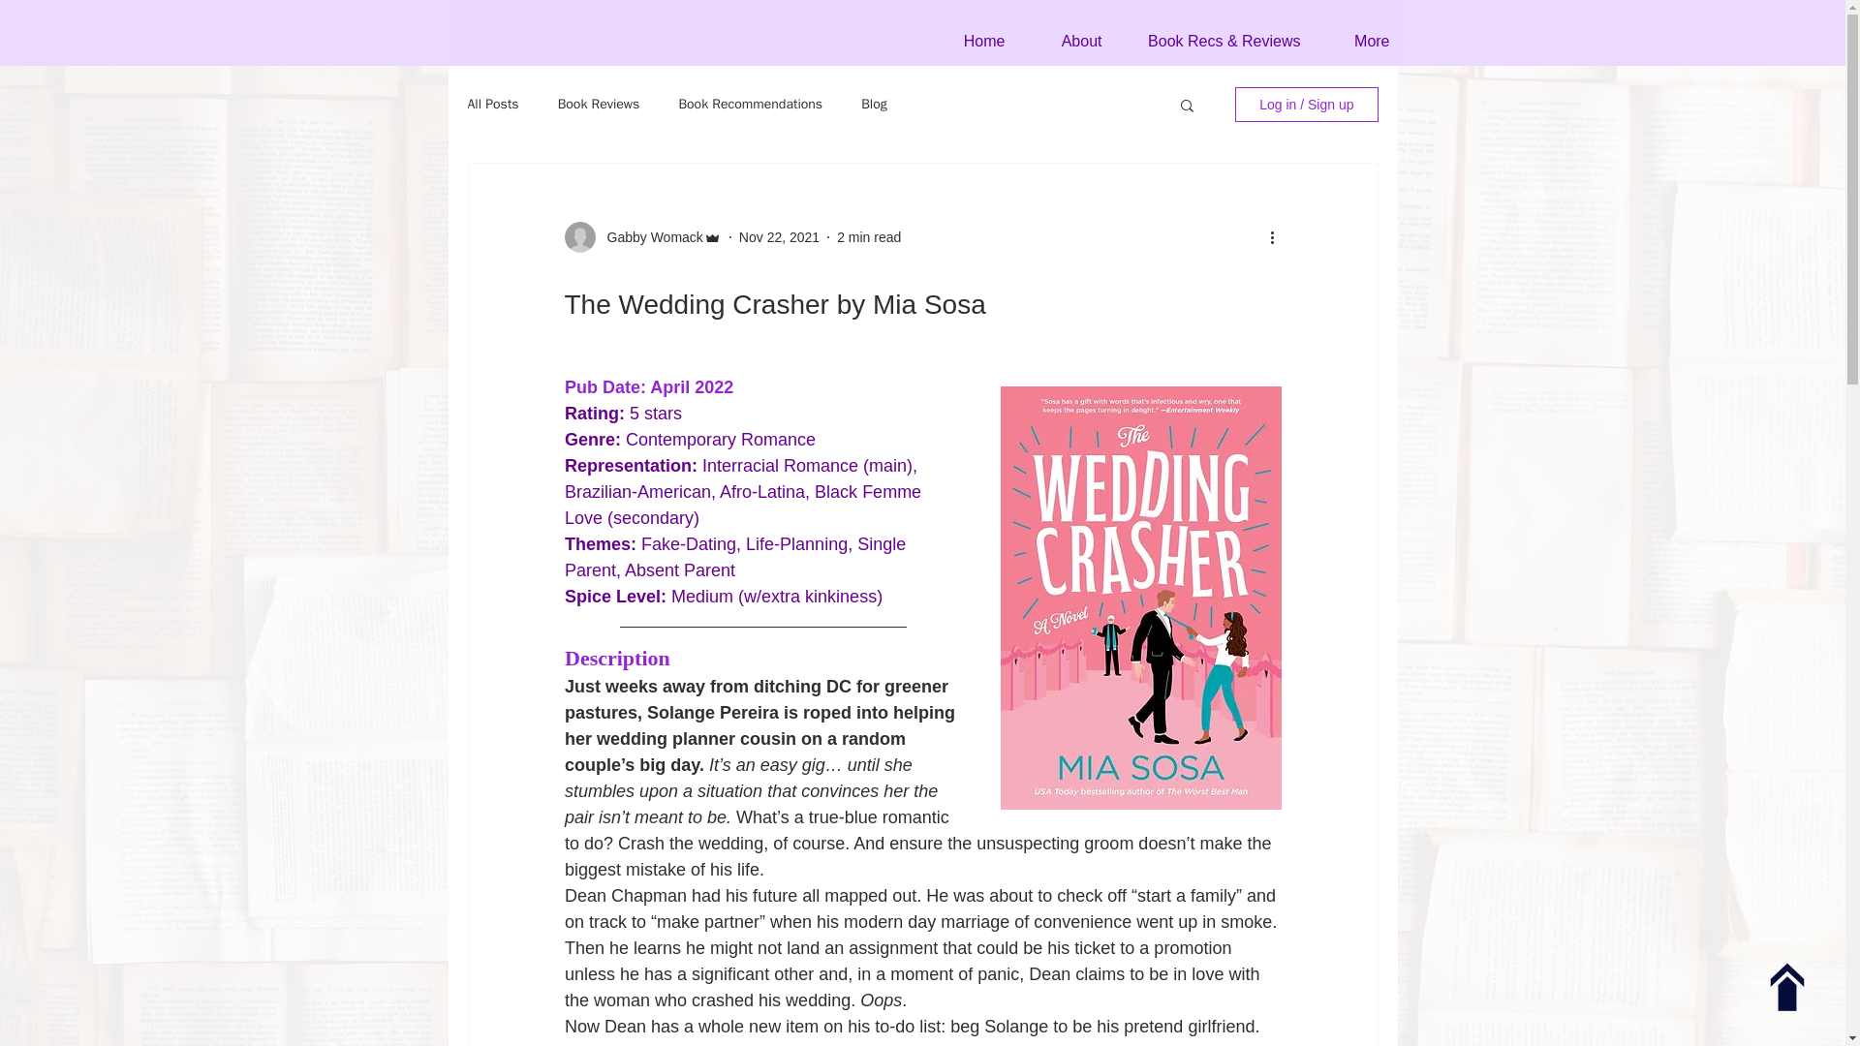 Image resolution: width=1860 pixels, height=1046 pixels. What do you see at coordinates (1068, 42) in the screenshot?
I see `About` at bounding box center [1068, 42].